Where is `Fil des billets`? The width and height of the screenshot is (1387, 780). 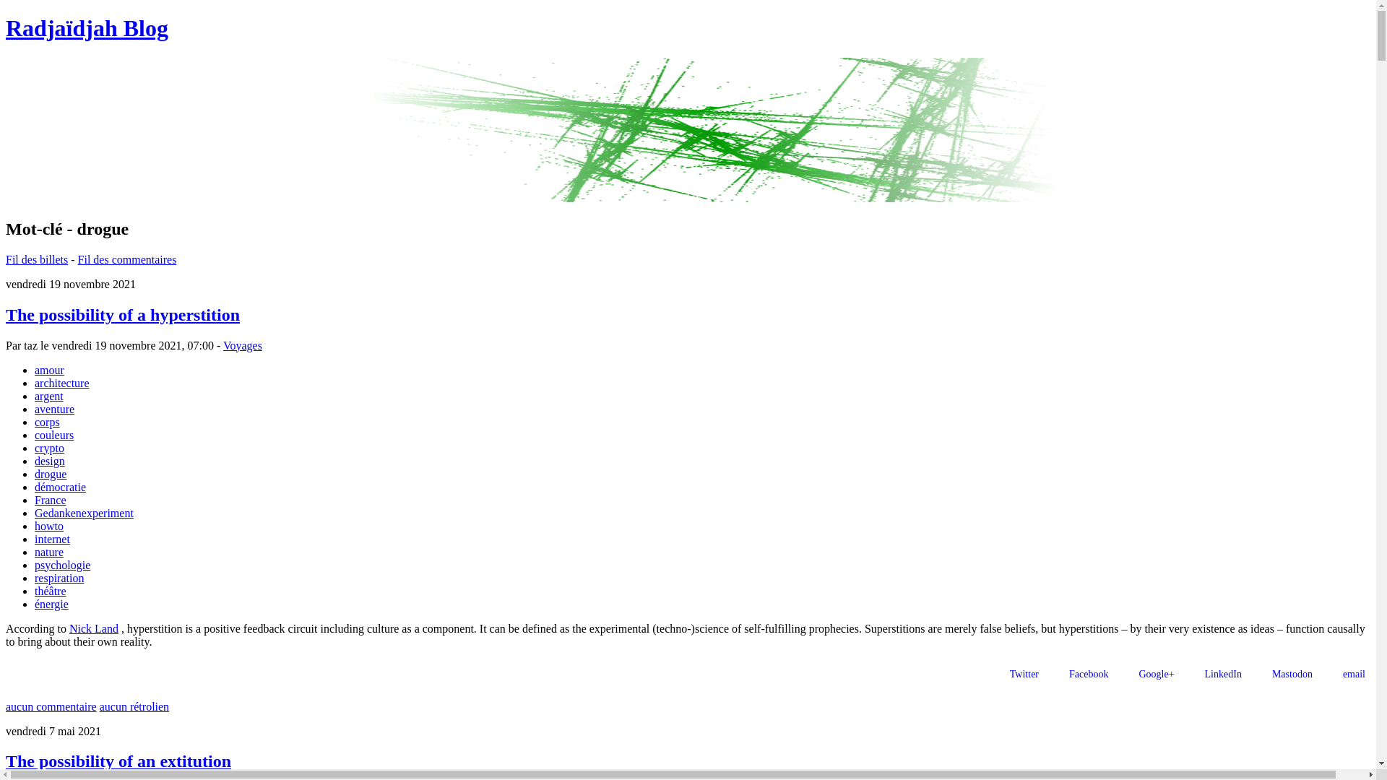
Fil des billets is located at coordinates (36, 260).